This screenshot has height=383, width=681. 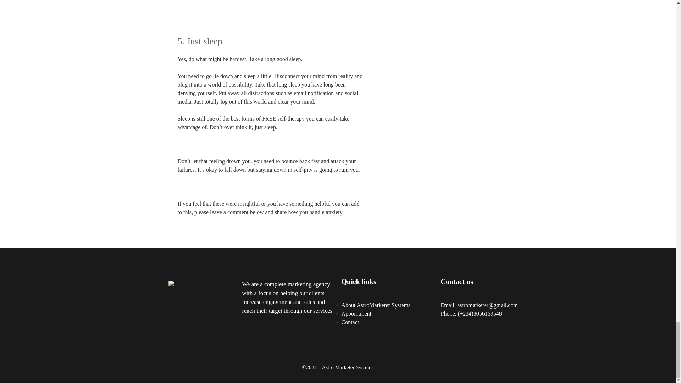 I want to click on Contact, so click(x=350, y=322).